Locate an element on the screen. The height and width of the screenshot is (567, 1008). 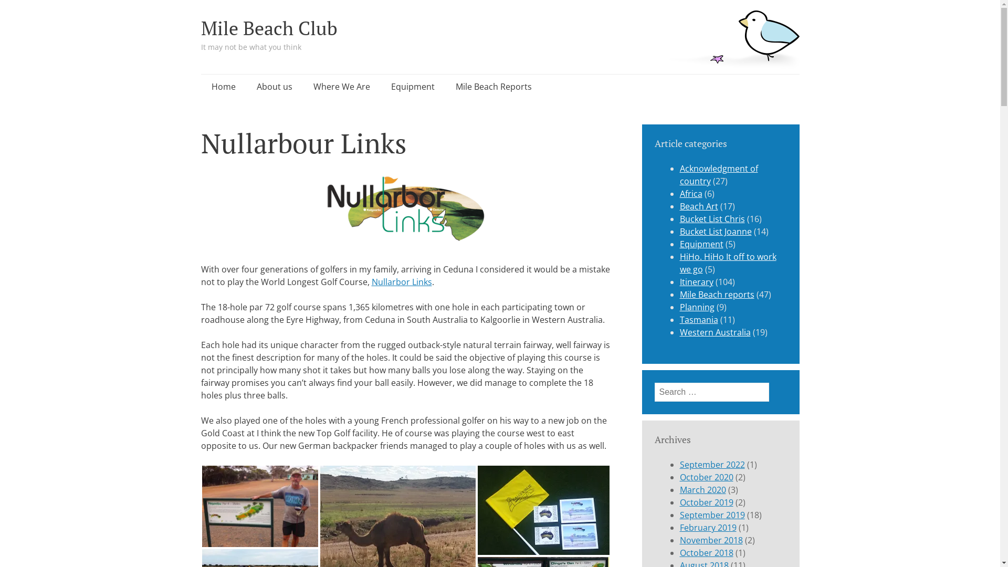
February 2019 is located at coordinates (708, 528).